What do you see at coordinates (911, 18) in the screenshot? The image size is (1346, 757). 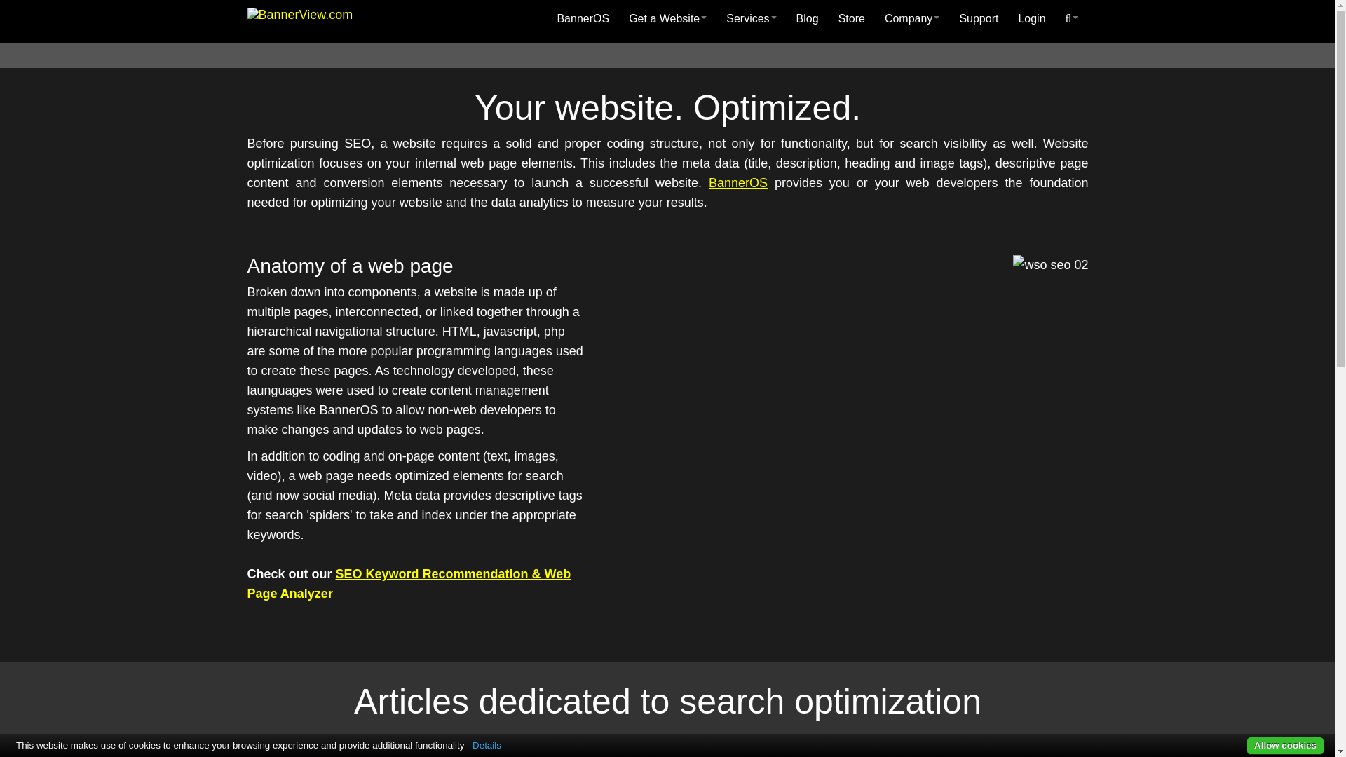 I see `Company` at bounding box center [911, 18].